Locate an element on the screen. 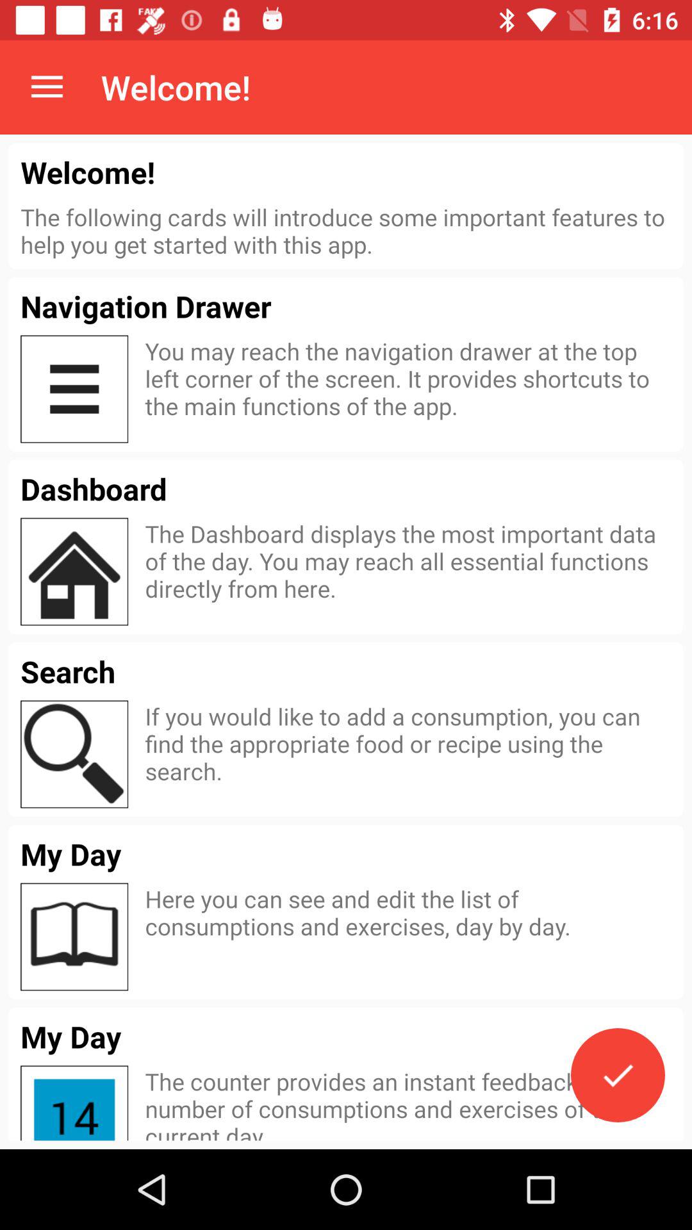 The width and height of the screenshot is (692, 1230). open icon at the bottom right corner is located at coordinates (618, 1075).